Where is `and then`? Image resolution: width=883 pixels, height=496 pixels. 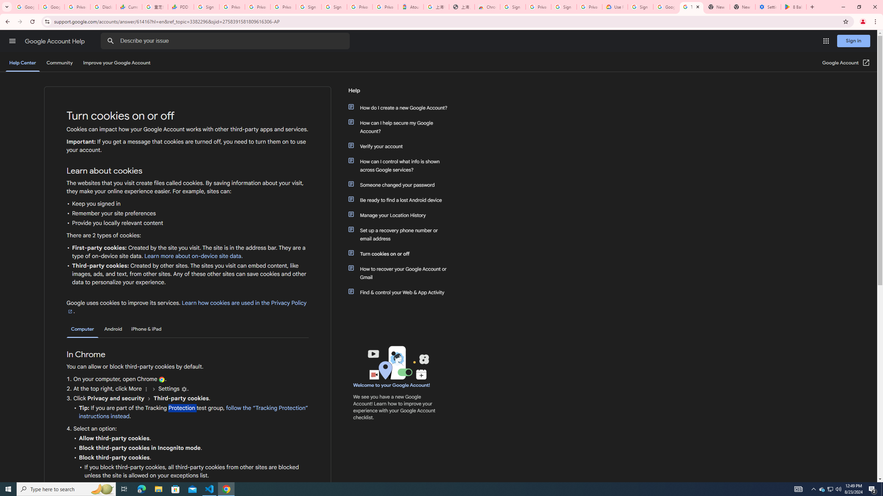 and then is located at coordinates (149, 398).